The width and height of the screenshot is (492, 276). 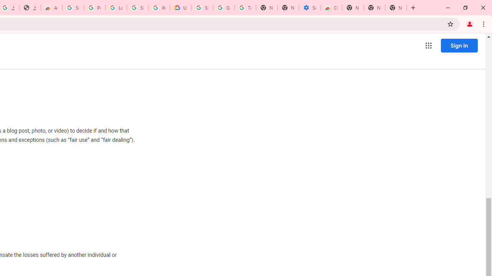 I want to click on New Tab, so click(x=352, y=8).